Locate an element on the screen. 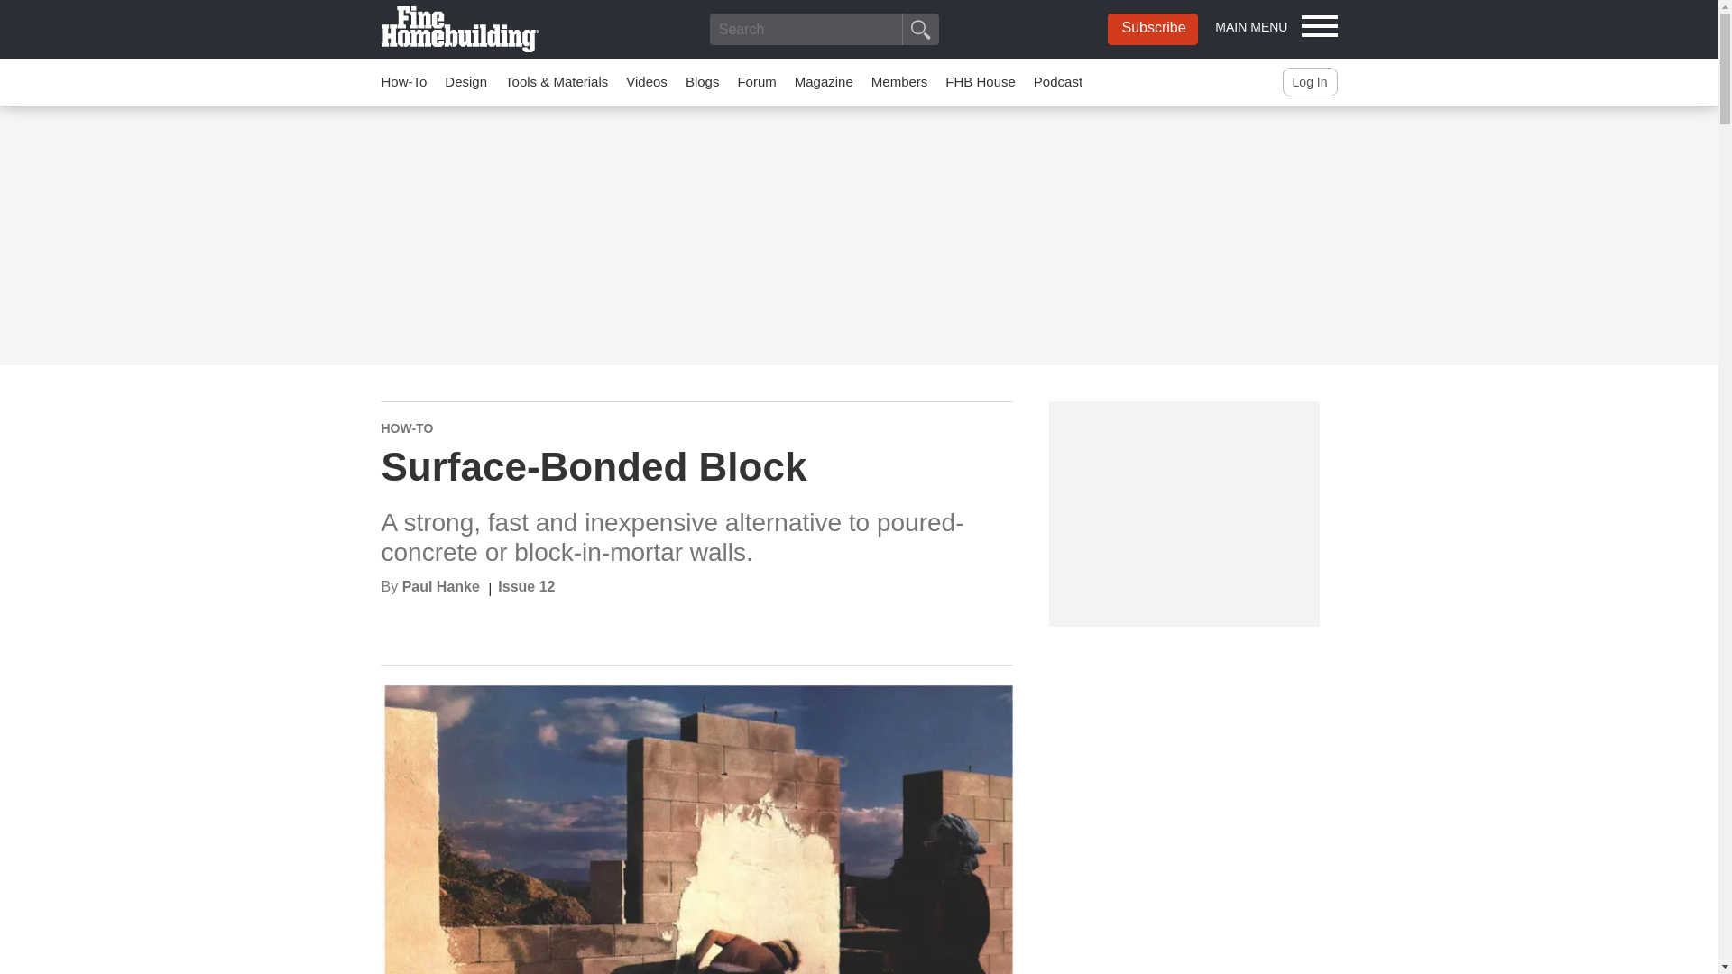  How-To is located at coordinates (403, 81).